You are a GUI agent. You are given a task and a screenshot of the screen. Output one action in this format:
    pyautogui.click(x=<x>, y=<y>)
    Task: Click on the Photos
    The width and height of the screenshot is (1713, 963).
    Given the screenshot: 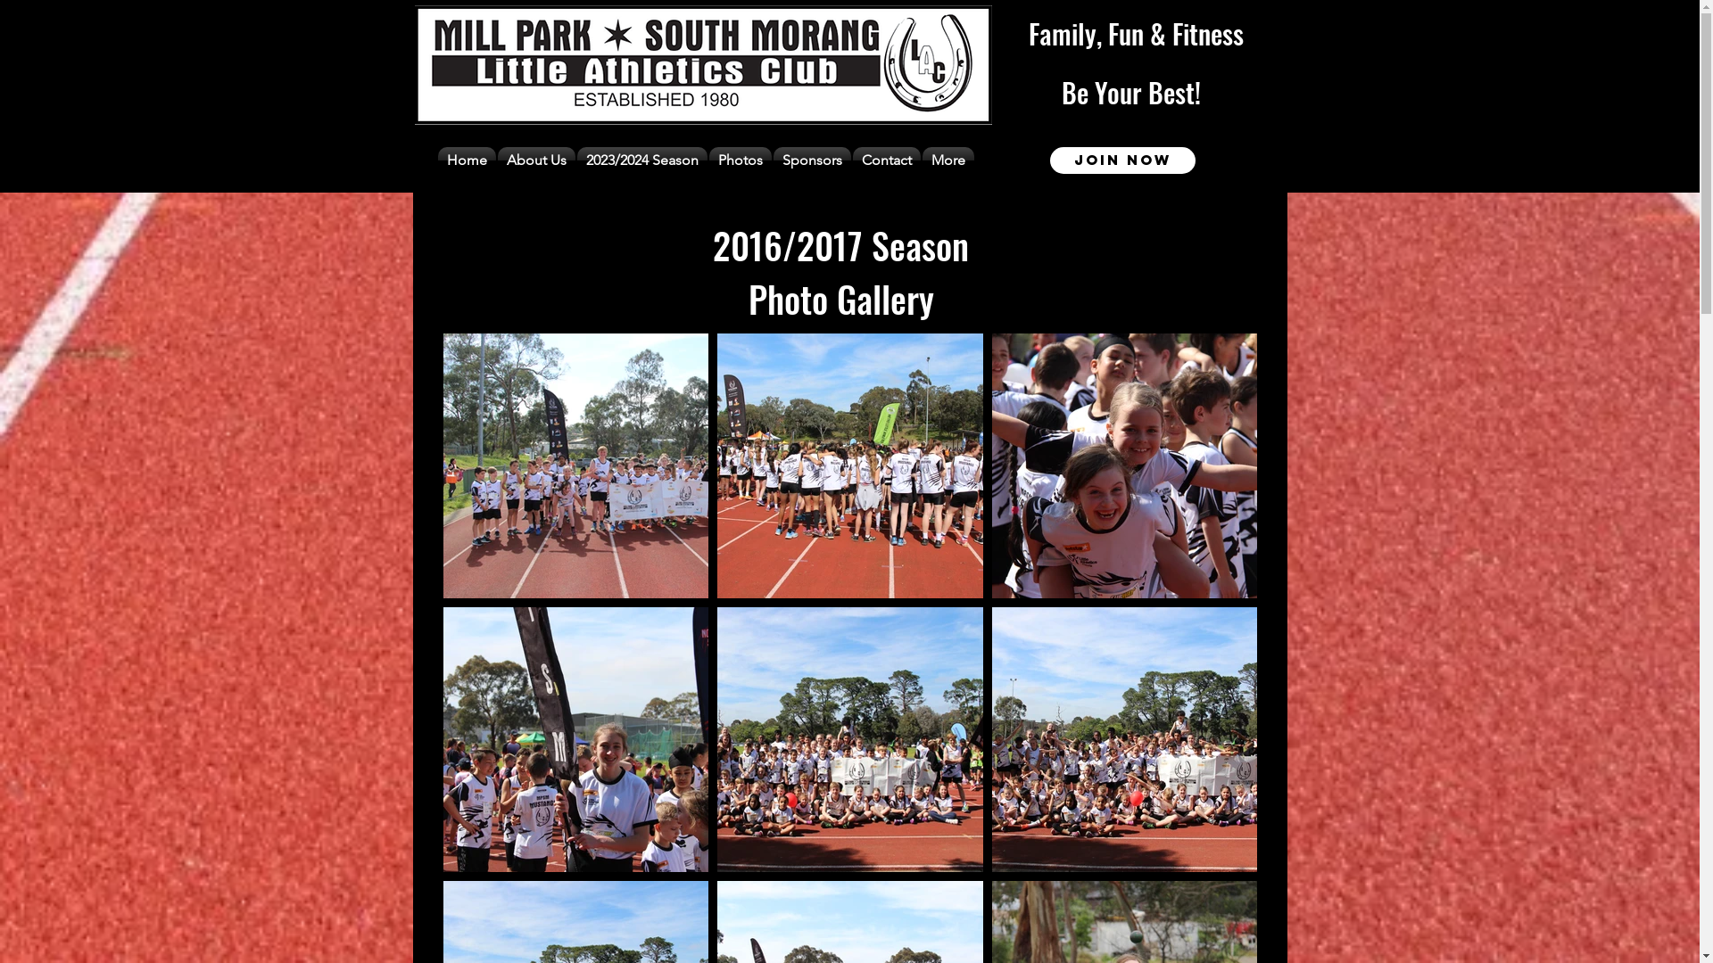 What is the action you would take?
    pyautogui.click(x=741, y=160)
    